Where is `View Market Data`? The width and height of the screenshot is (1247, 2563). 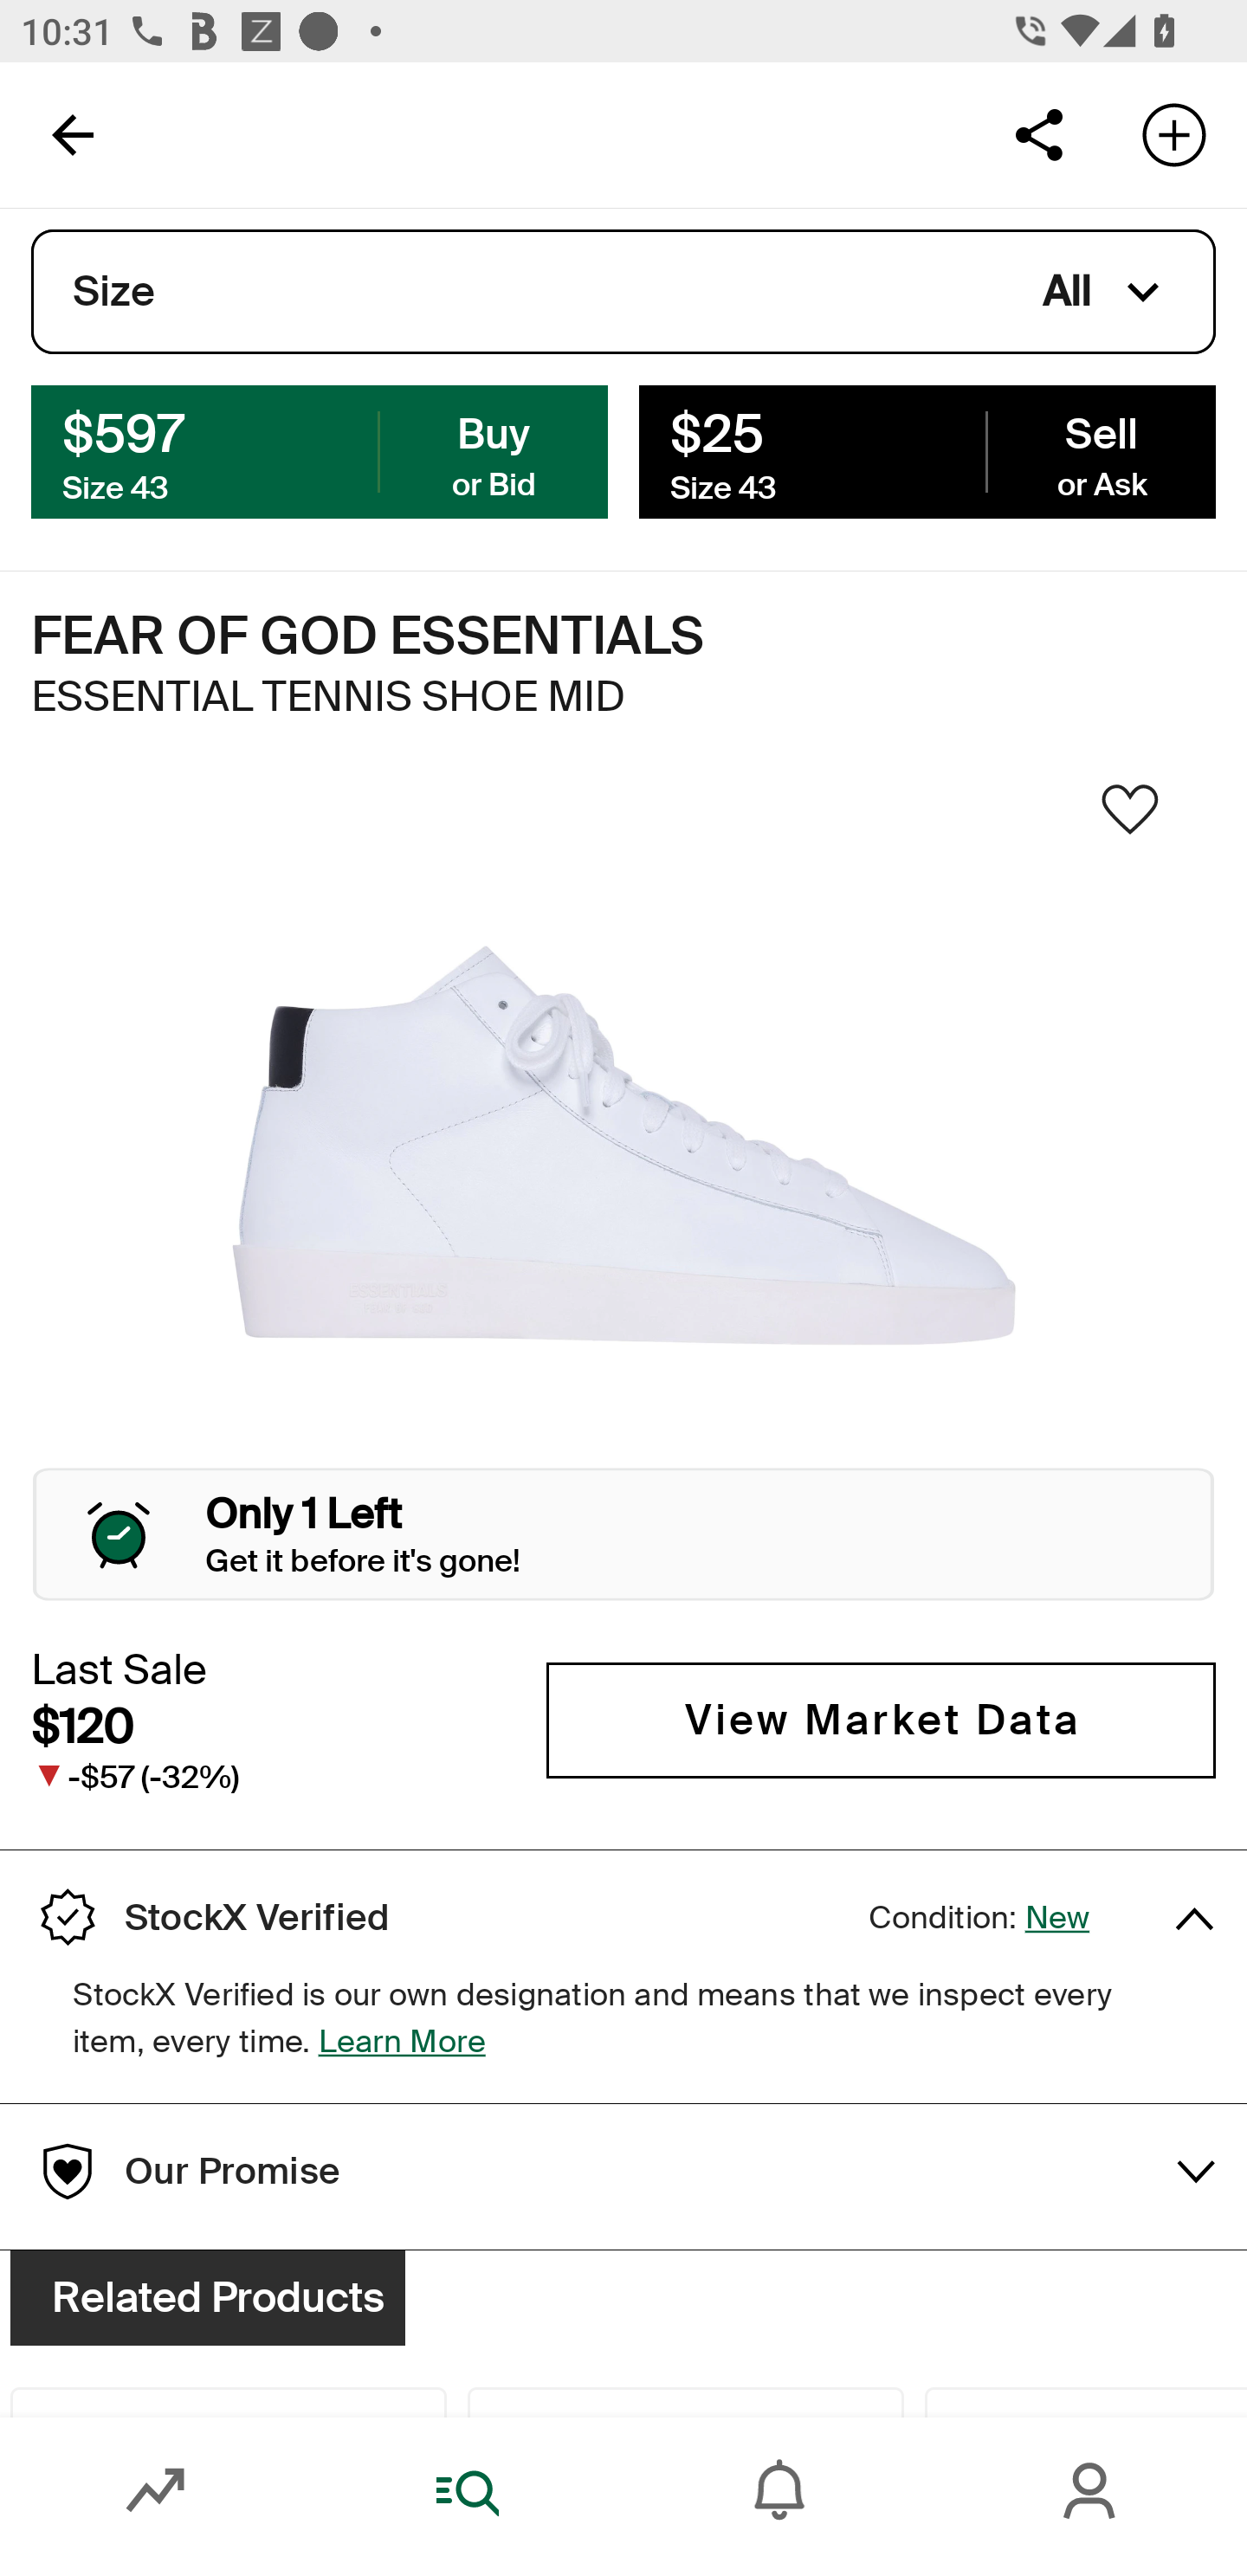
View Market Data is located at coordinates (881, 1721).